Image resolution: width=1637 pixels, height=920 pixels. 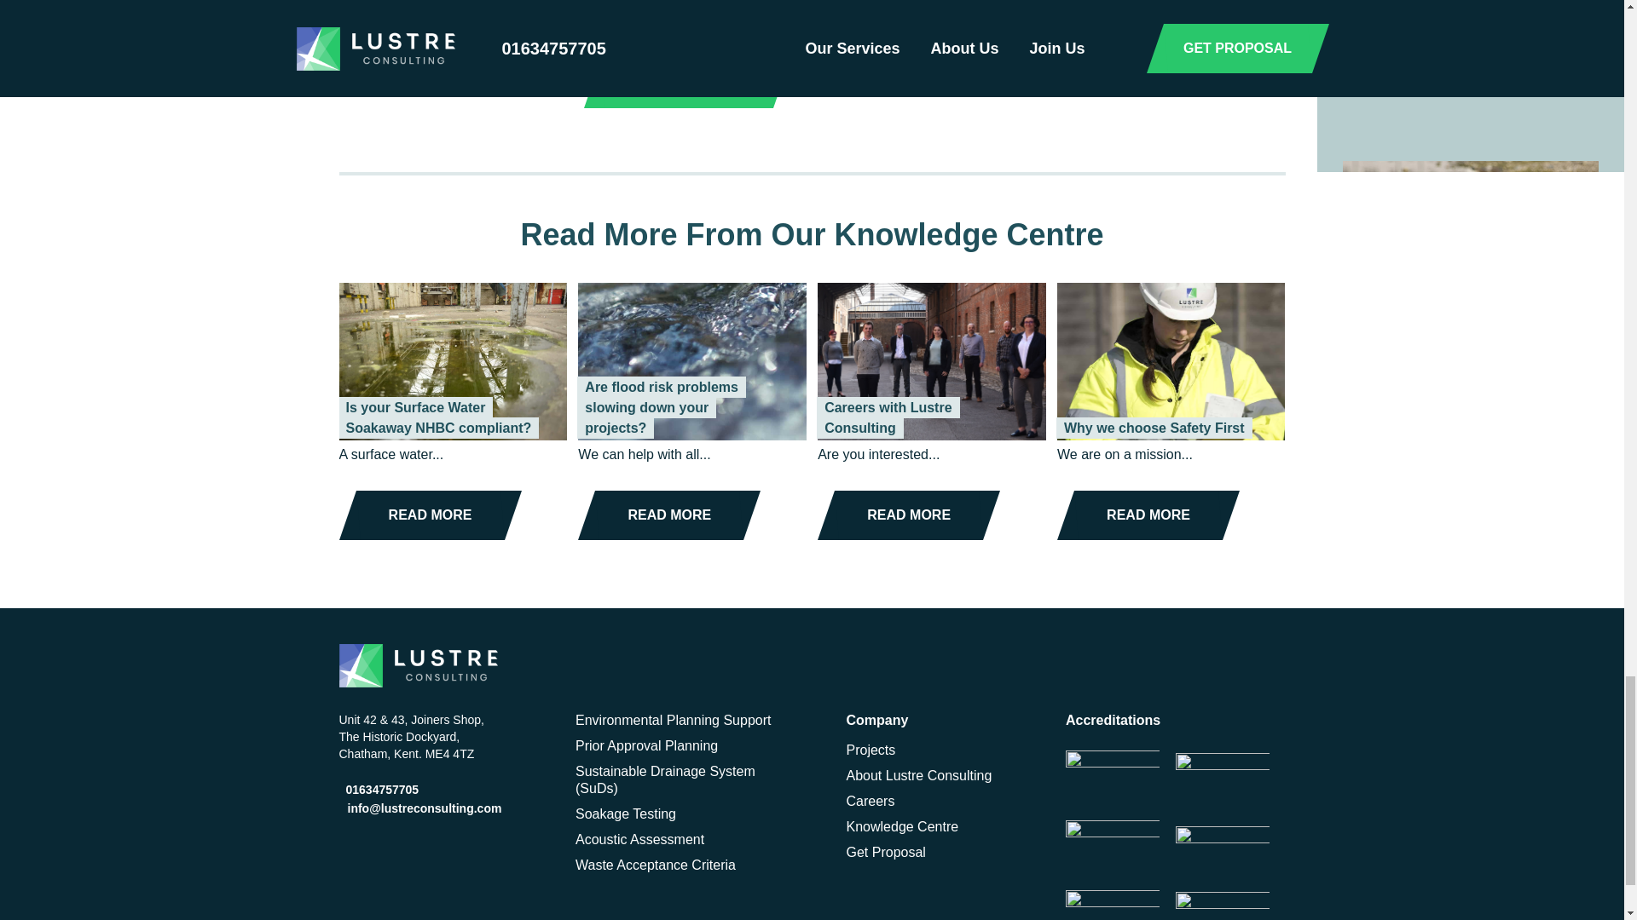 What do you see at coordinates (661, 407) in the screenshot?
I see `Are flood risk problems slowing down your projects?` at bounding box center [661, 407].